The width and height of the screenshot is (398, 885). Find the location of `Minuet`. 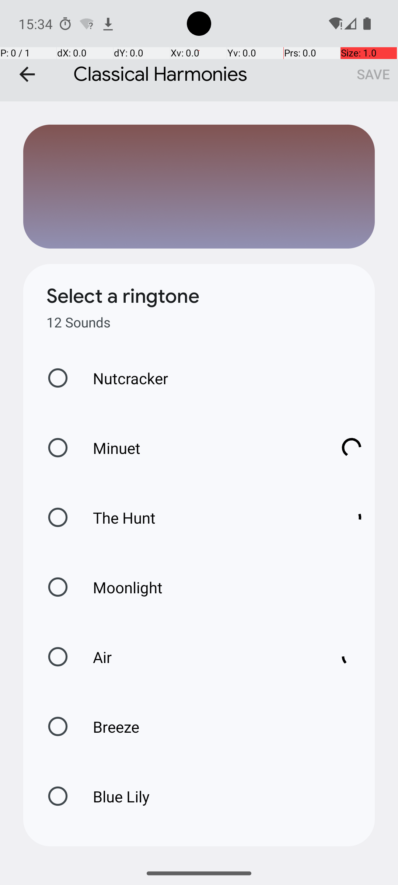

Minuet is located at coordinates (203, 448).